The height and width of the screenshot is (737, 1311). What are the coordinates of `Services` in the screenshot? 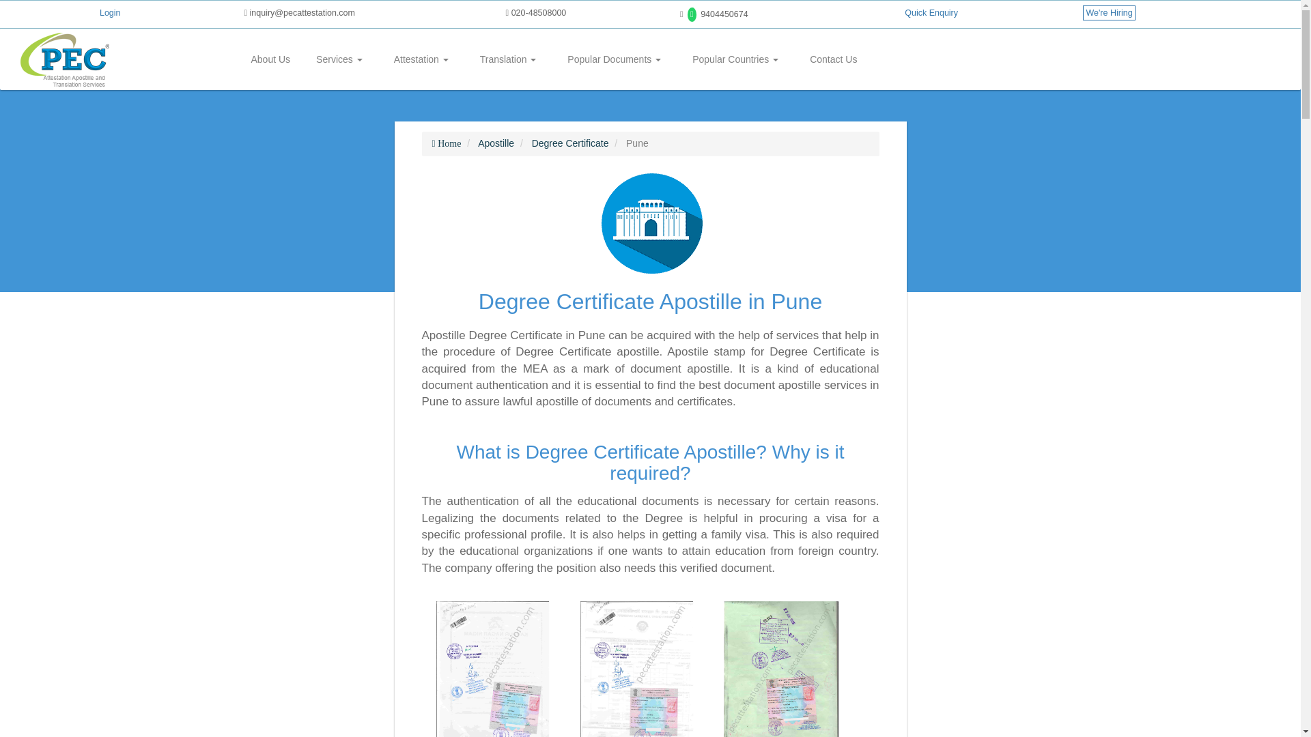 It's located at (339, 59).